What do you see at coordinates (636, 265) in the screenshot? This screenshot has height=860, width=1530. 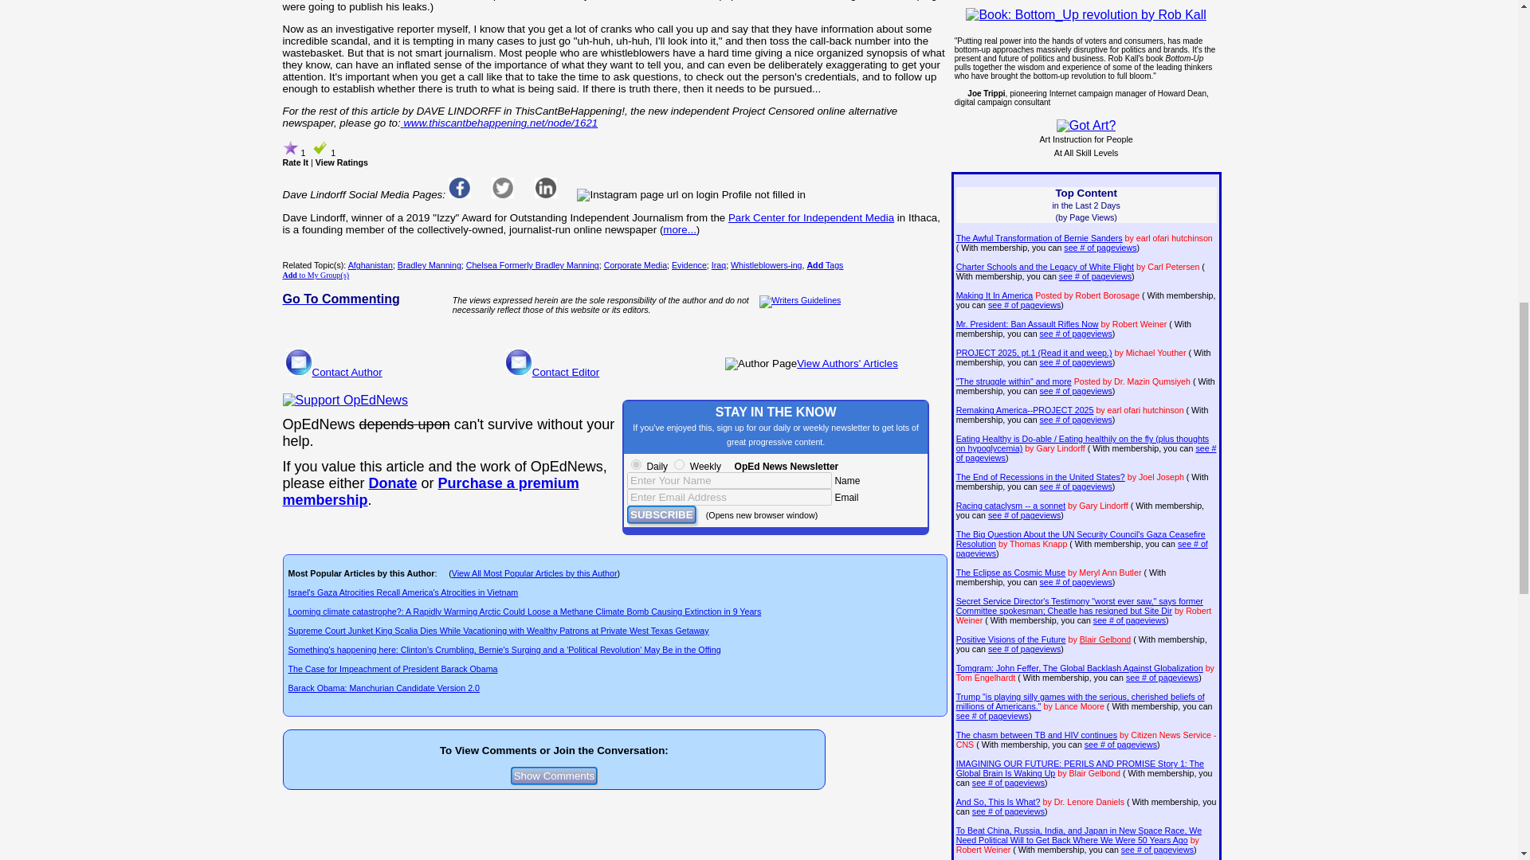 I see `Corporate Media` at bounding box center [636, 265].